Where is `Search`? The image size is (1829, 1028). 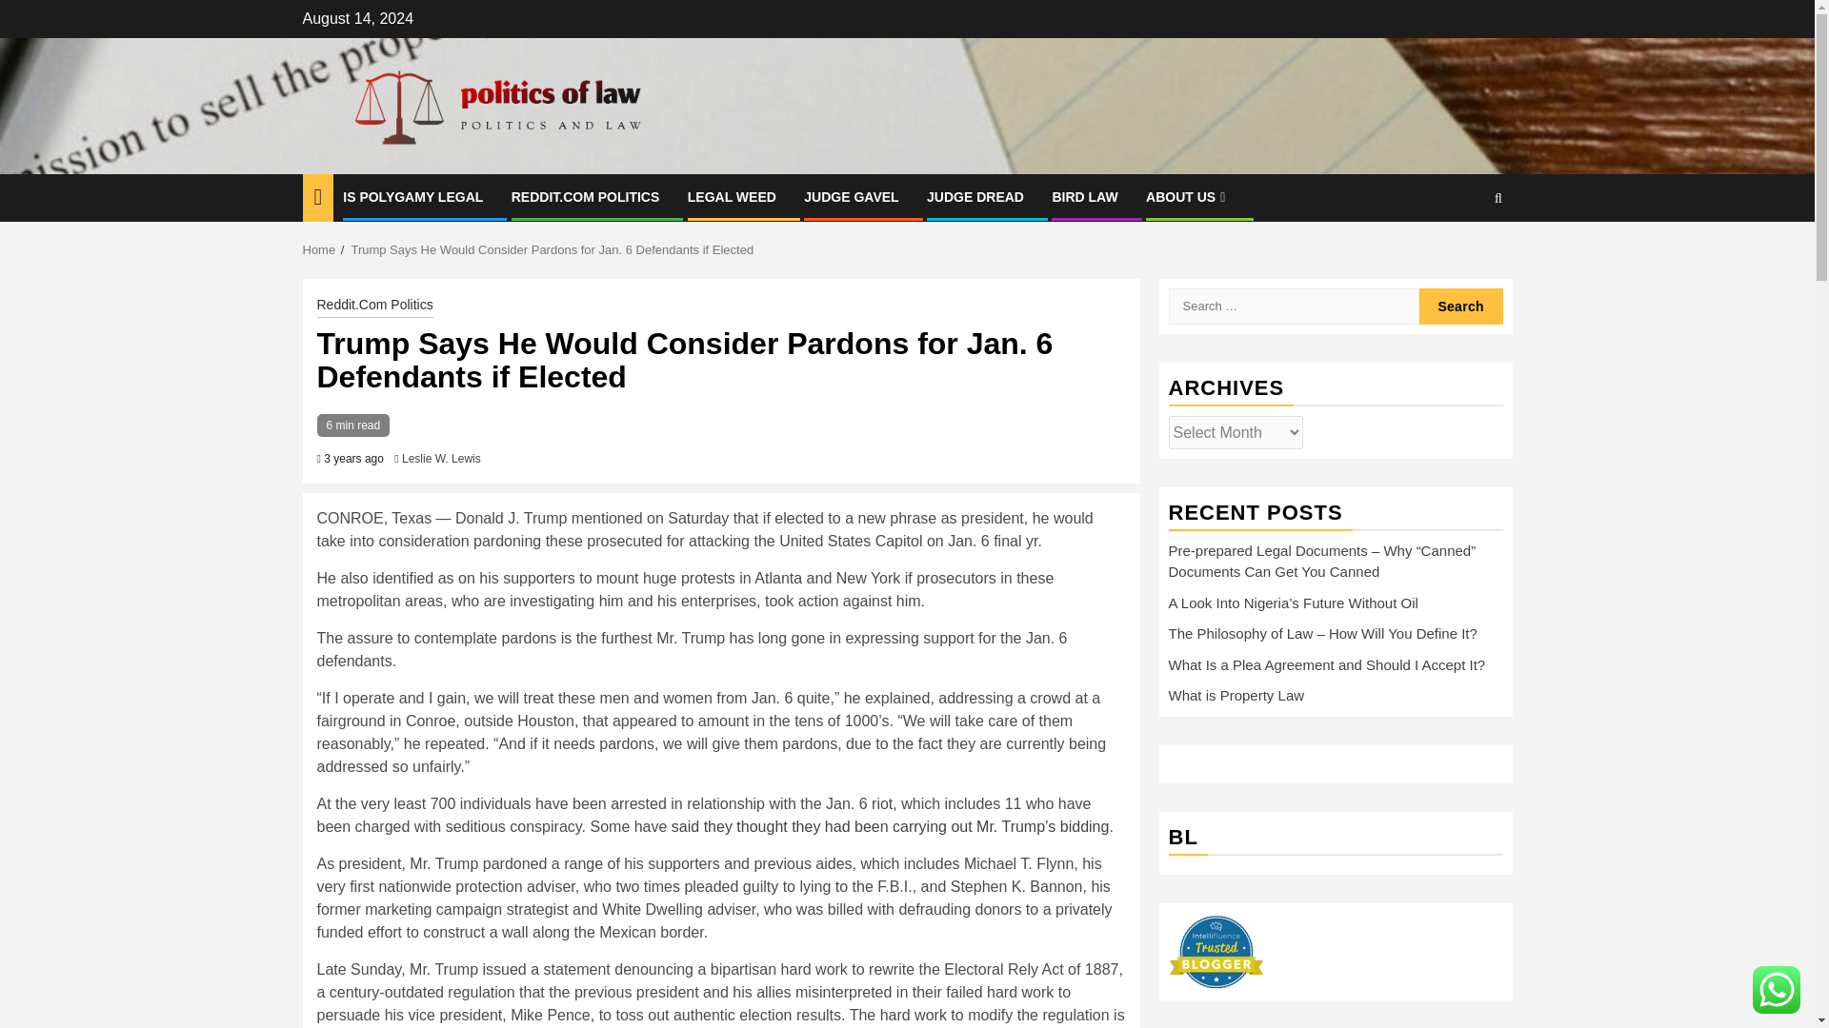
Search is located at coordinates (1461, 255).